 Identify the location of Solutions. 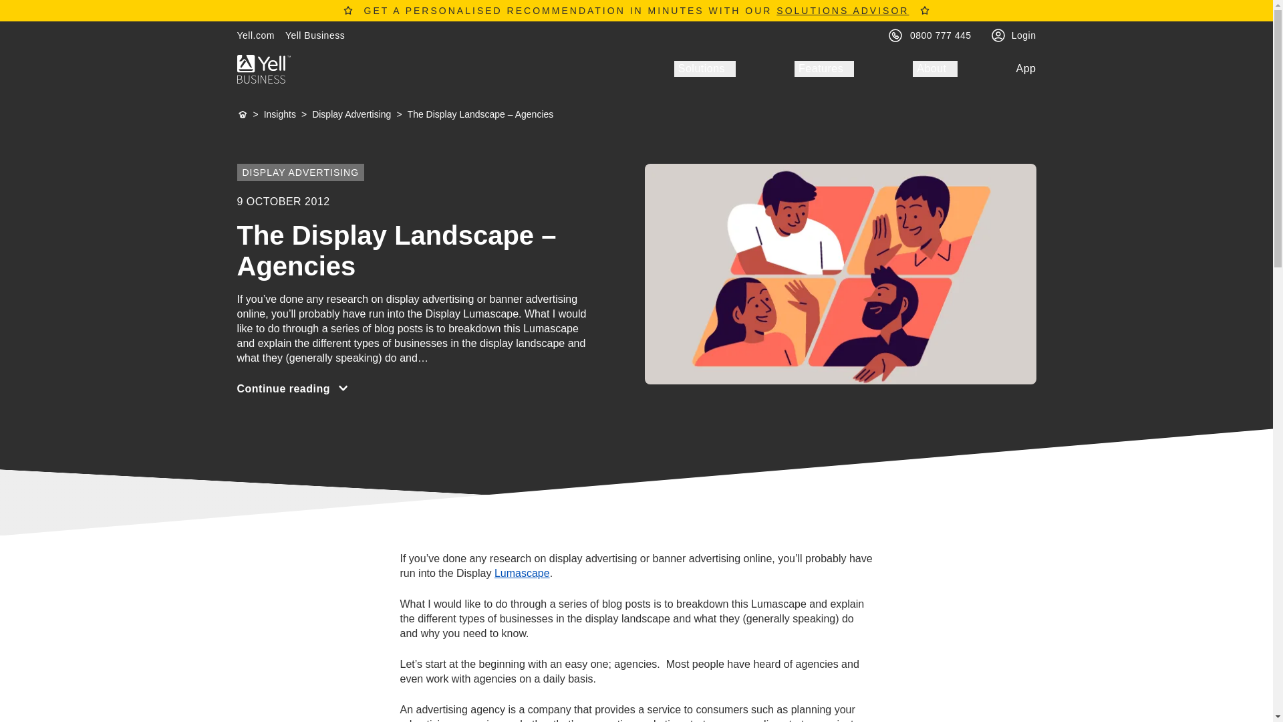
(704, 68).